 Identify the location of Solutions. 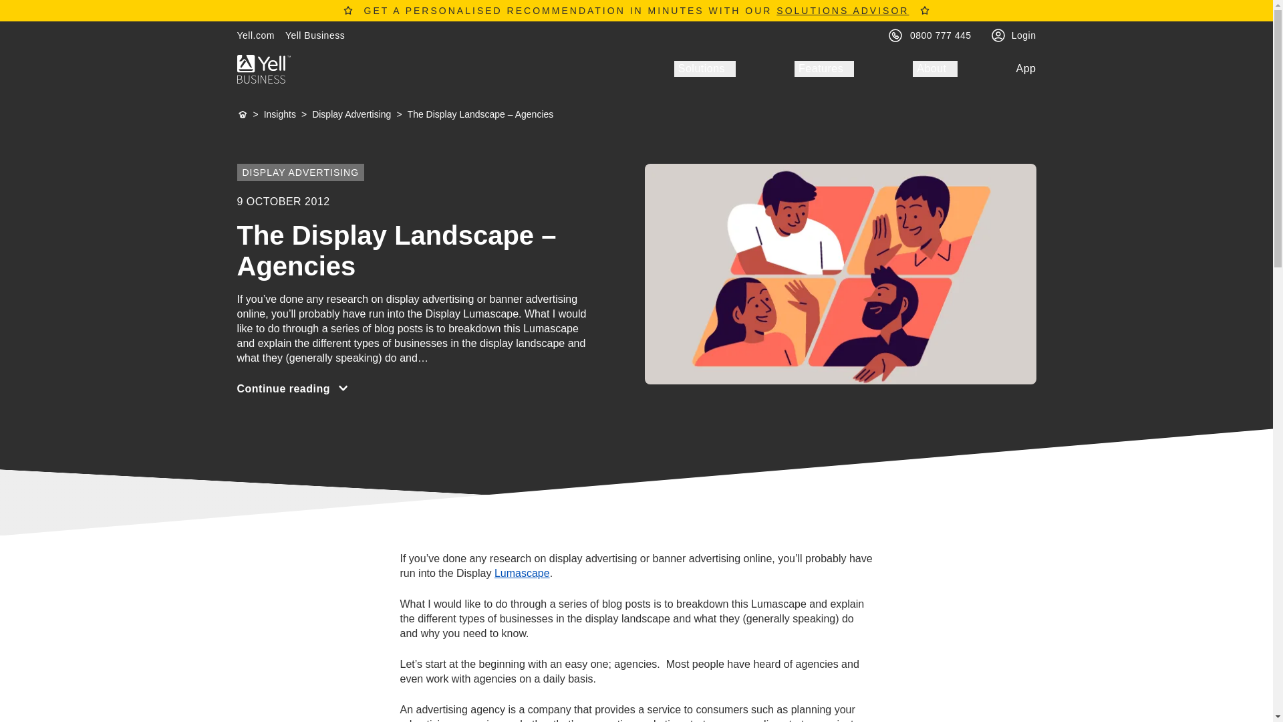
(704, 68).